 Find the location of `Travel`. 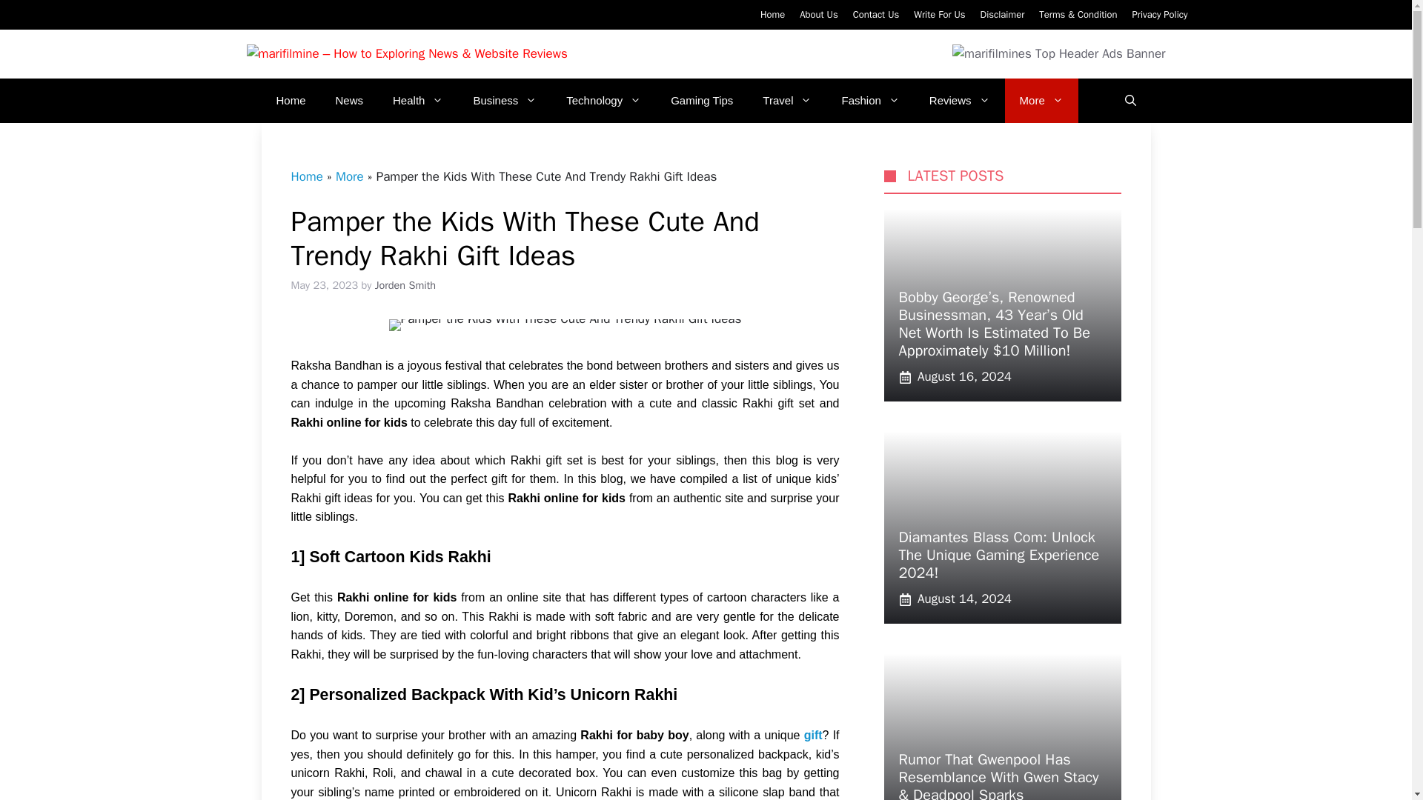

Travel is located at coordinates (787, 101).